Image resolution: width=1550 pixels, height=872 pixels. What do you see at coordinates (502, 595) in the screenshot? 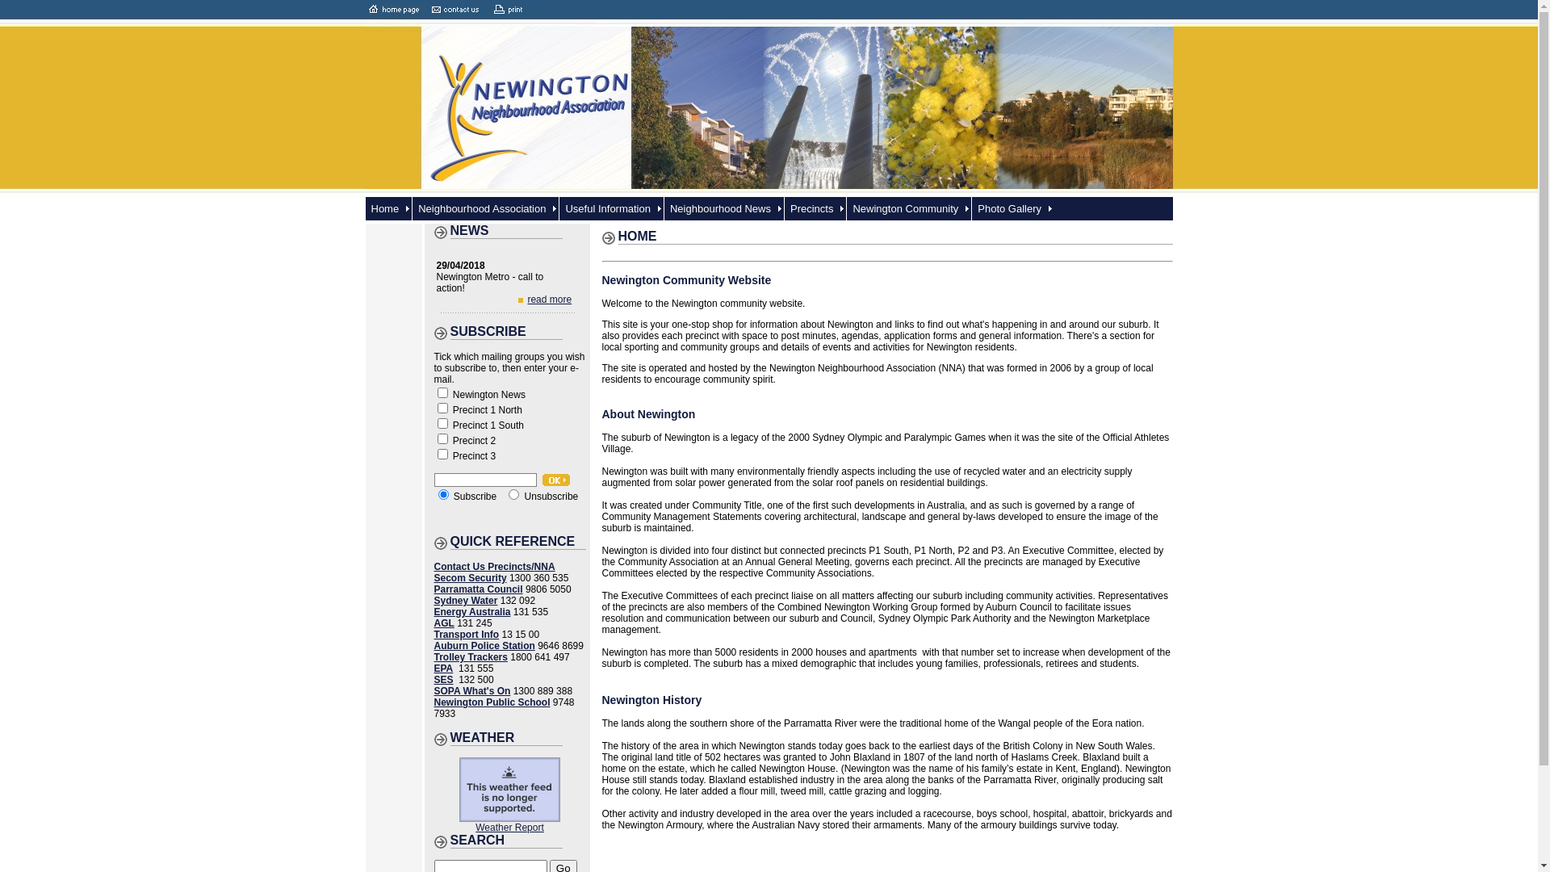
I see `Parramatta Council` at bounding box center [502, 595].